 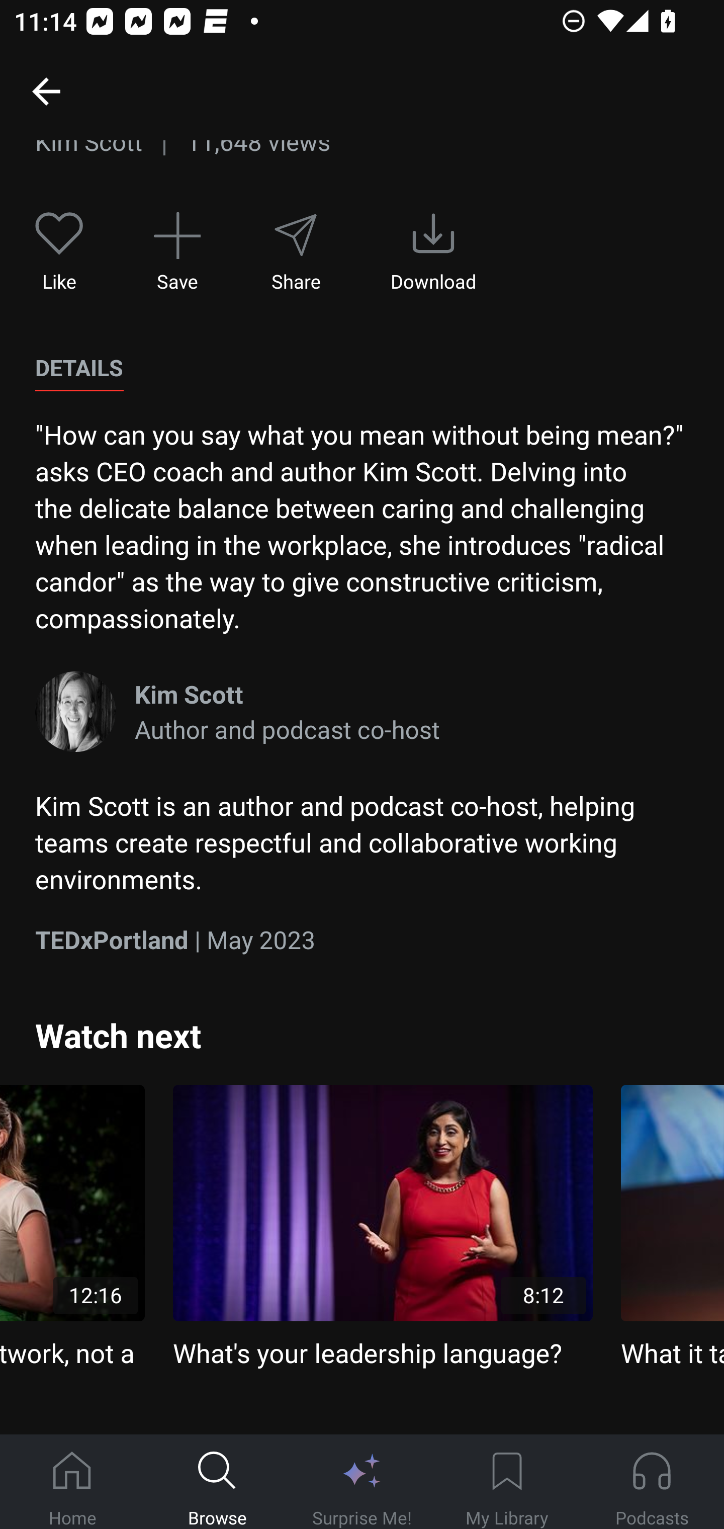 I want to click on Save, so click(x=177, y=252).